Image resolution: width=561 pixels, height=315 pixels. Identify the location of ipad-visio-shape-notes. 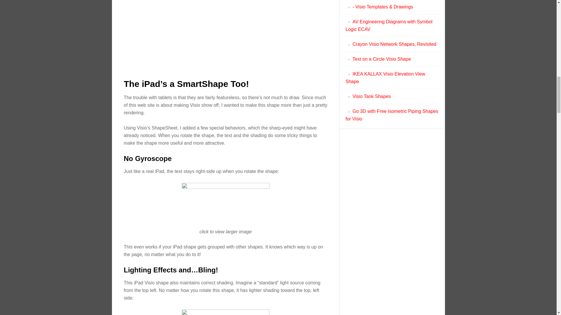
(226, 36).